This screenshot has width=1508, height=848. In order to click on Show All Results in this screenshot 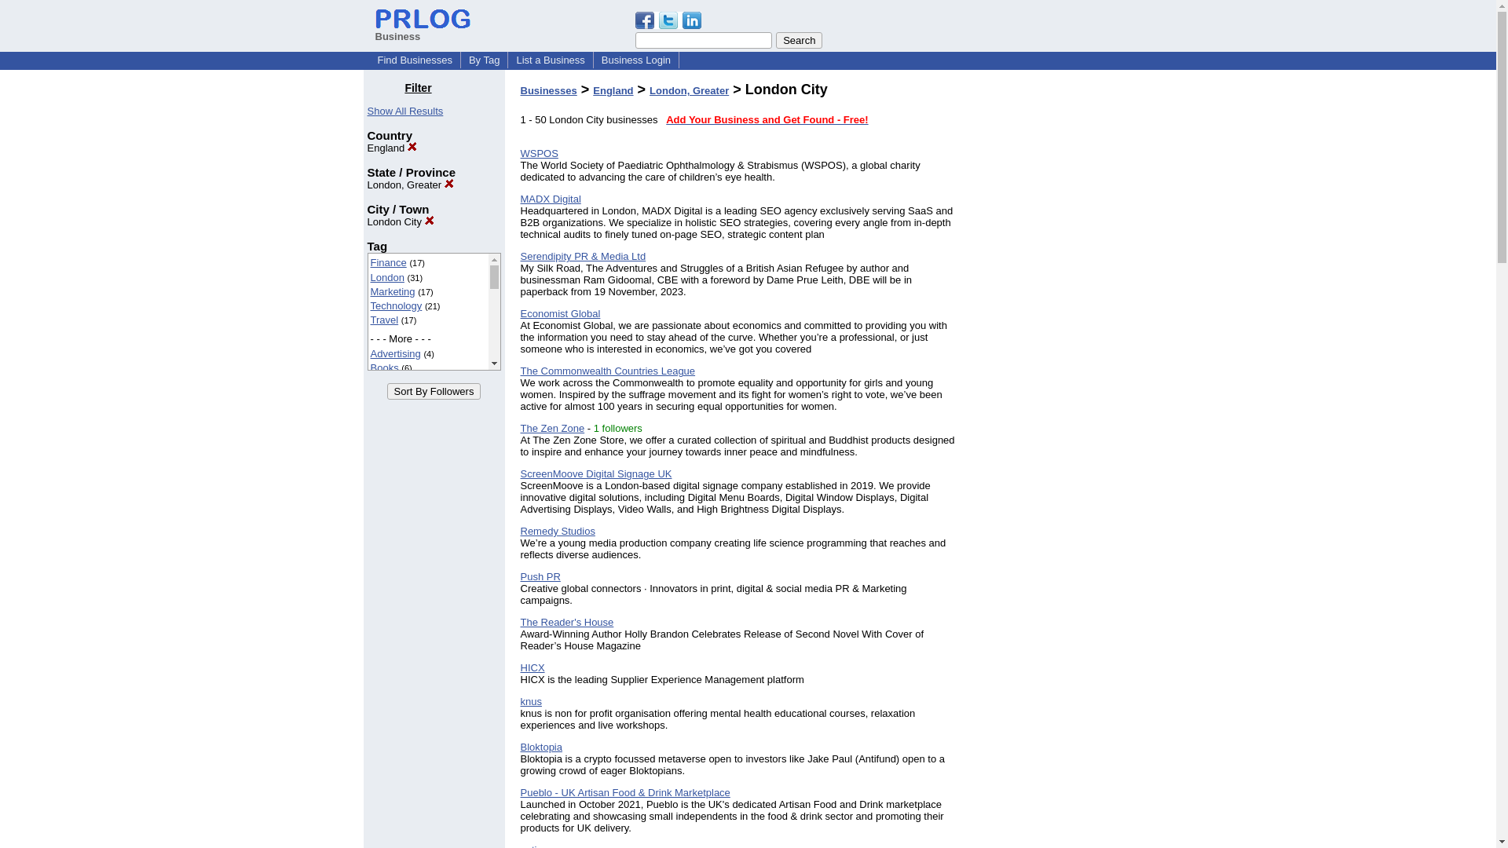, I will do `click(405, 111)`.